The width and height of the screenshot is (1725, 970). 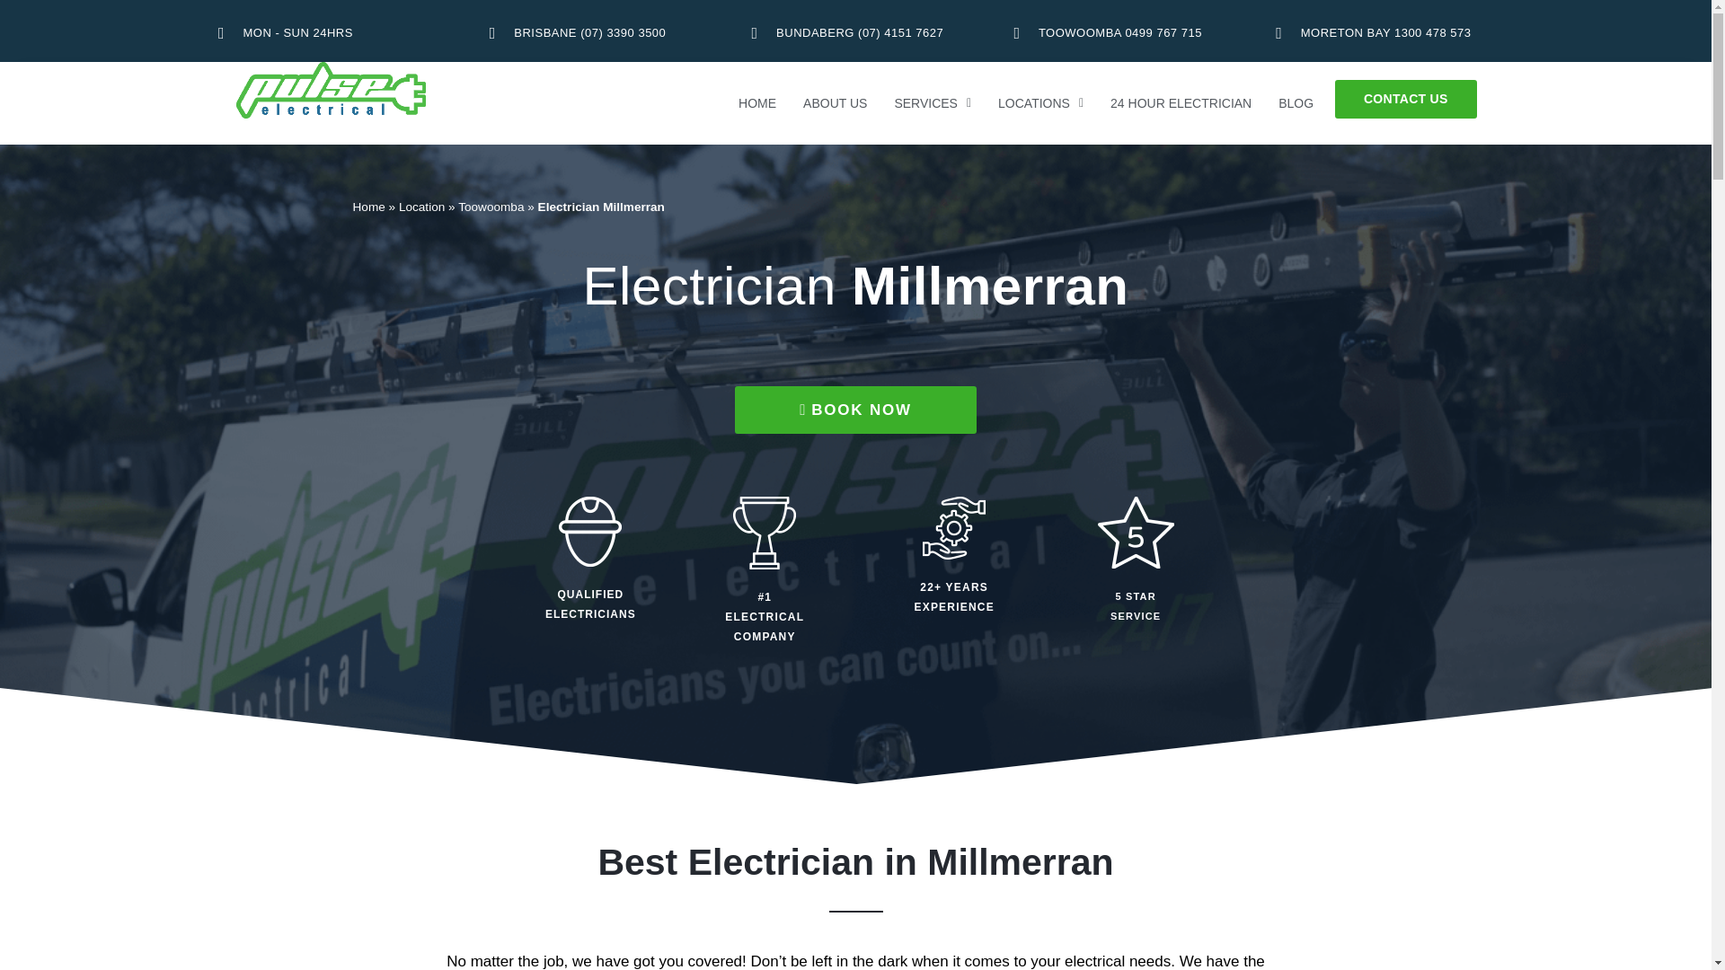 I want to click on MON - SUN 24HRS, so click(x=332, y=32).